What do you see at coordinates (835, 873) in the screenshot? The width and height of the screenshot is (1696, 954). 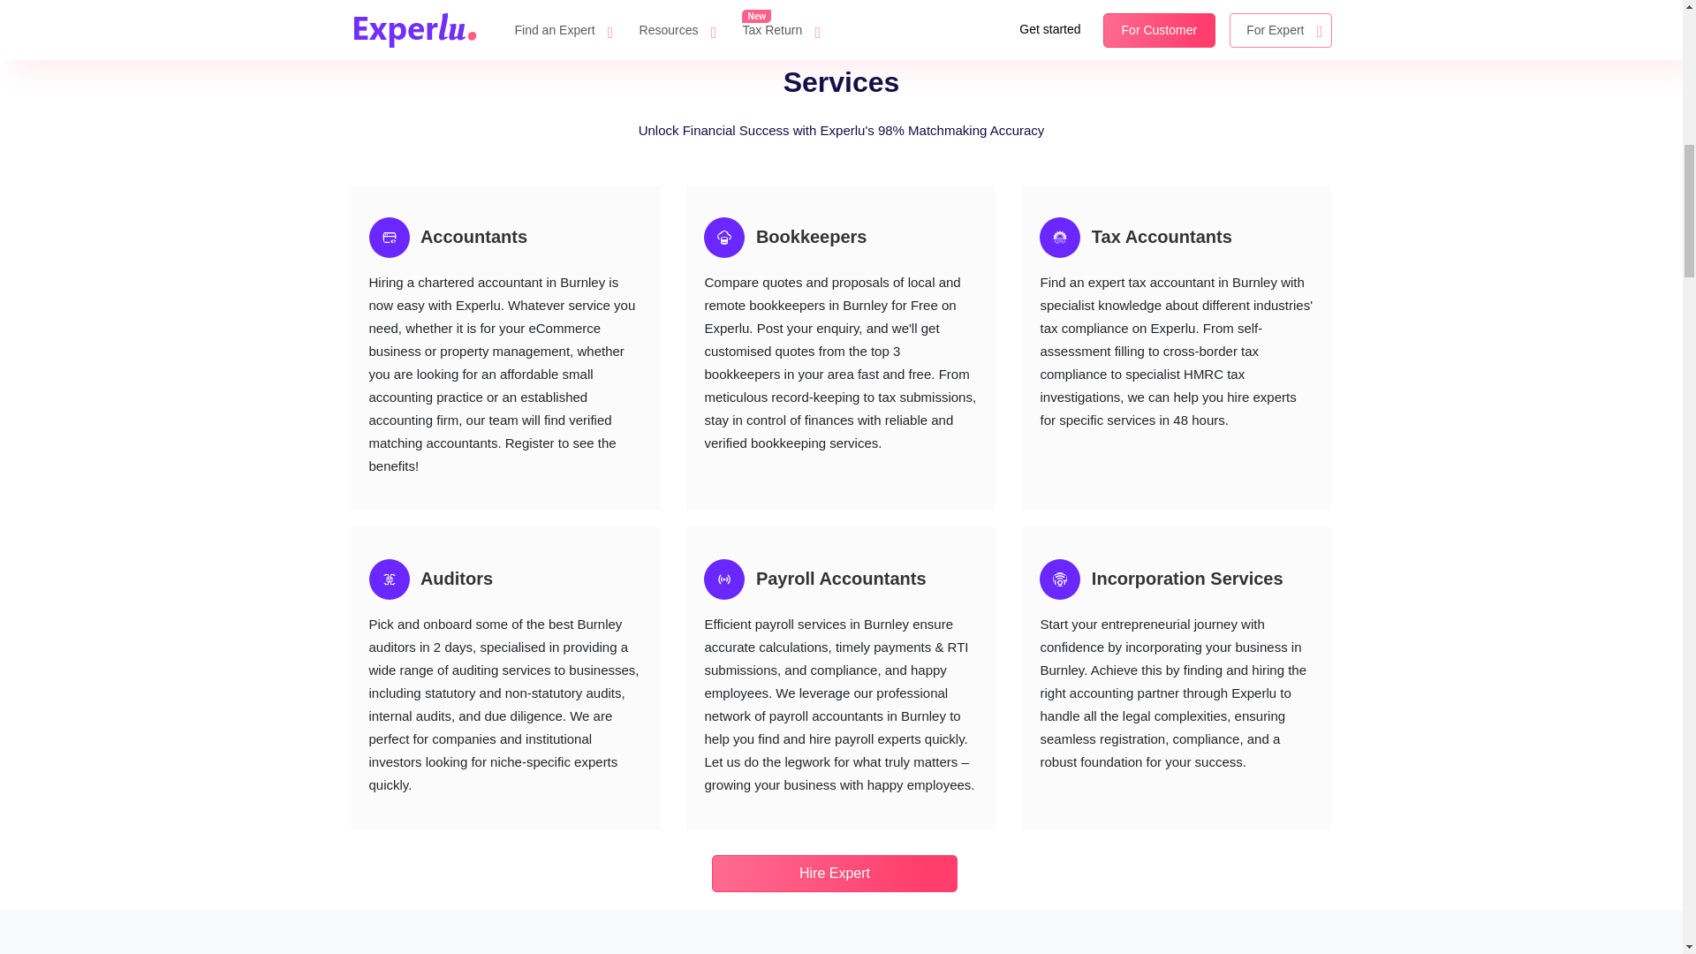 I see `Hire Expert` at bounding box center [835, 873].